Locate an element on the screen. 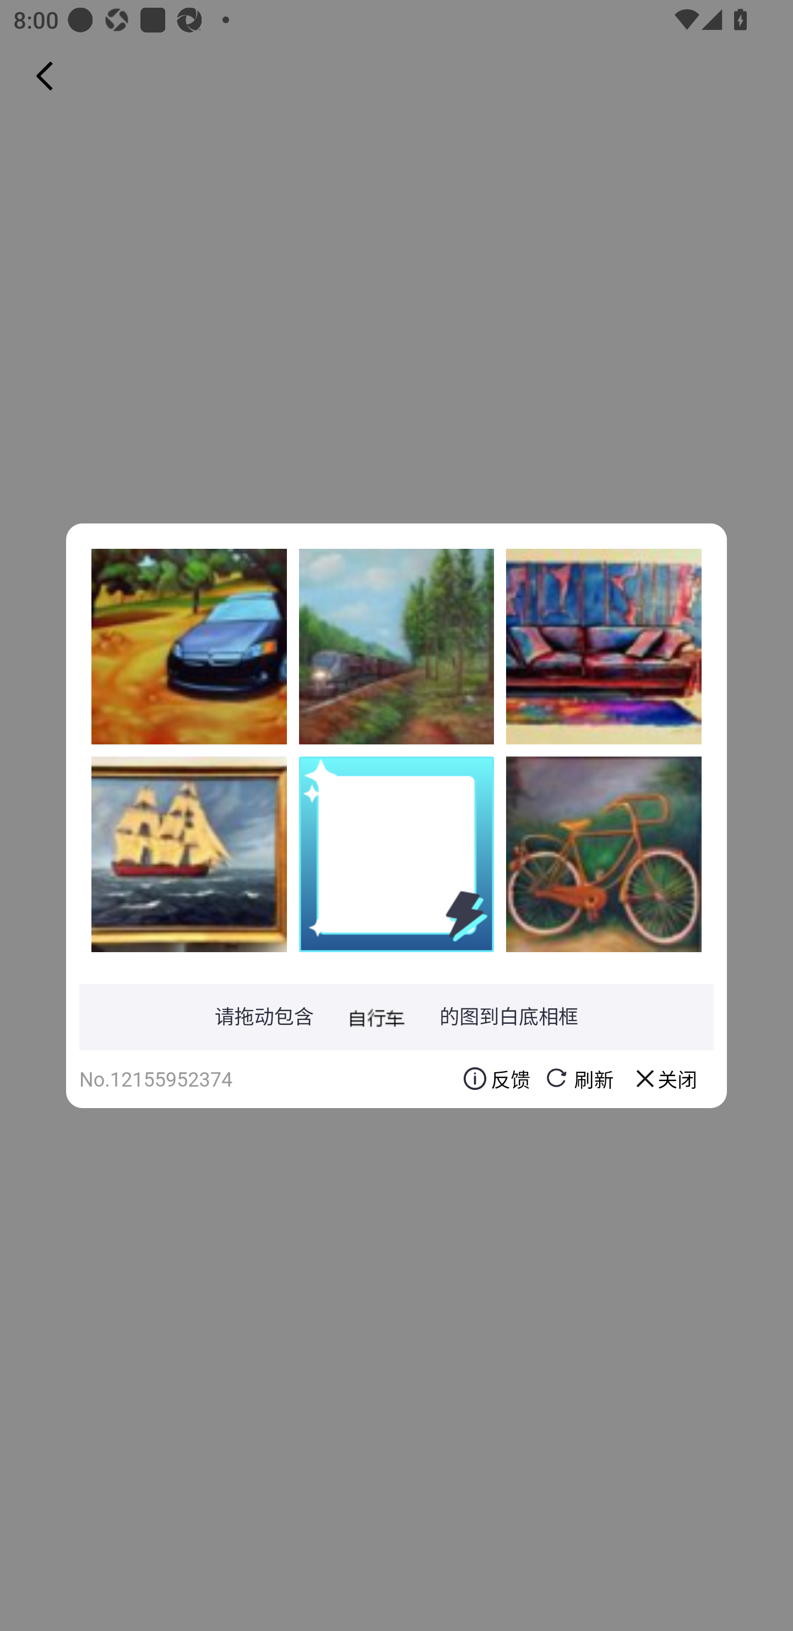 The width and height of the screenshot is (793, 1631). qCNXx138uFglF is located at coordinates (604, 854).